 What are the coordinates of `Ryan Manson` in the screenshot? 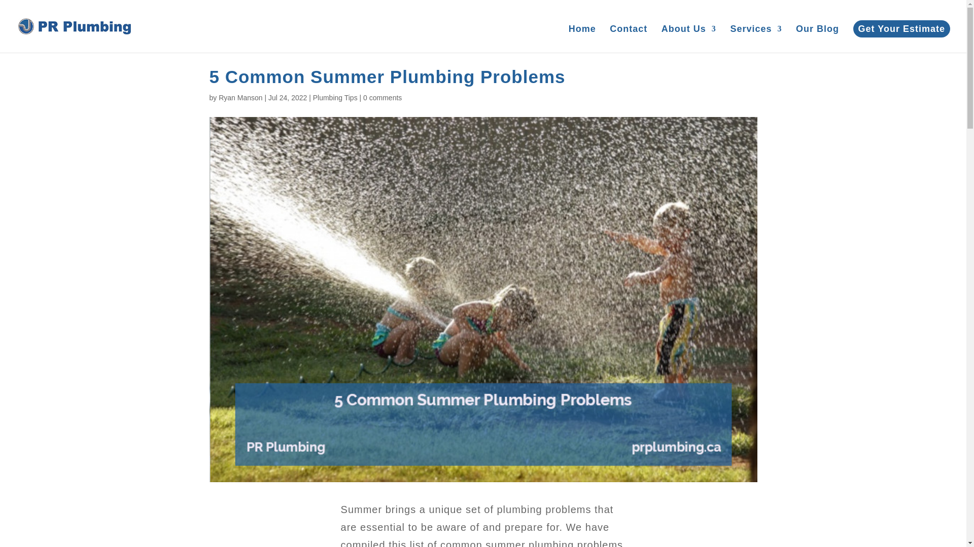 It's located at (240, 97).